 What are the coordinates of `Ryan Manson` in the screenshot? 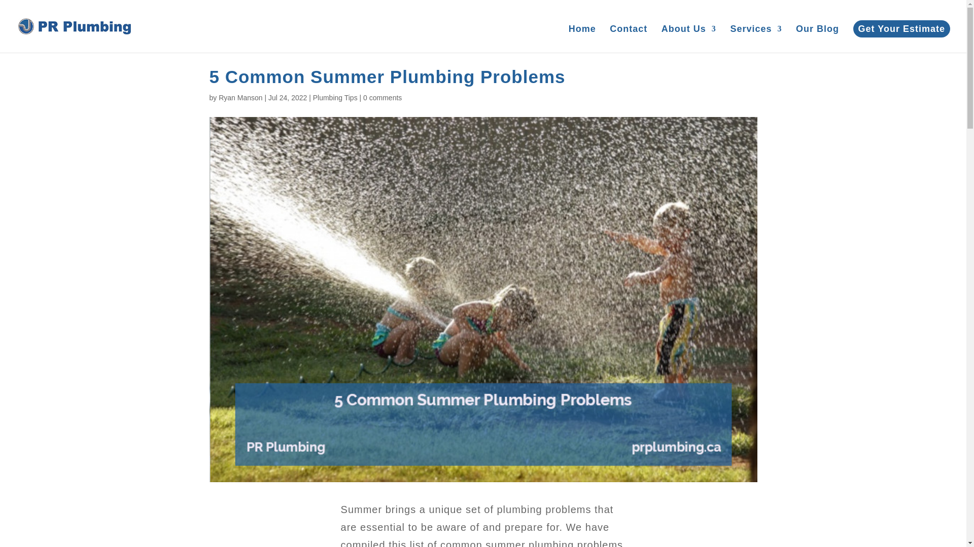 It's located at (240, 97).